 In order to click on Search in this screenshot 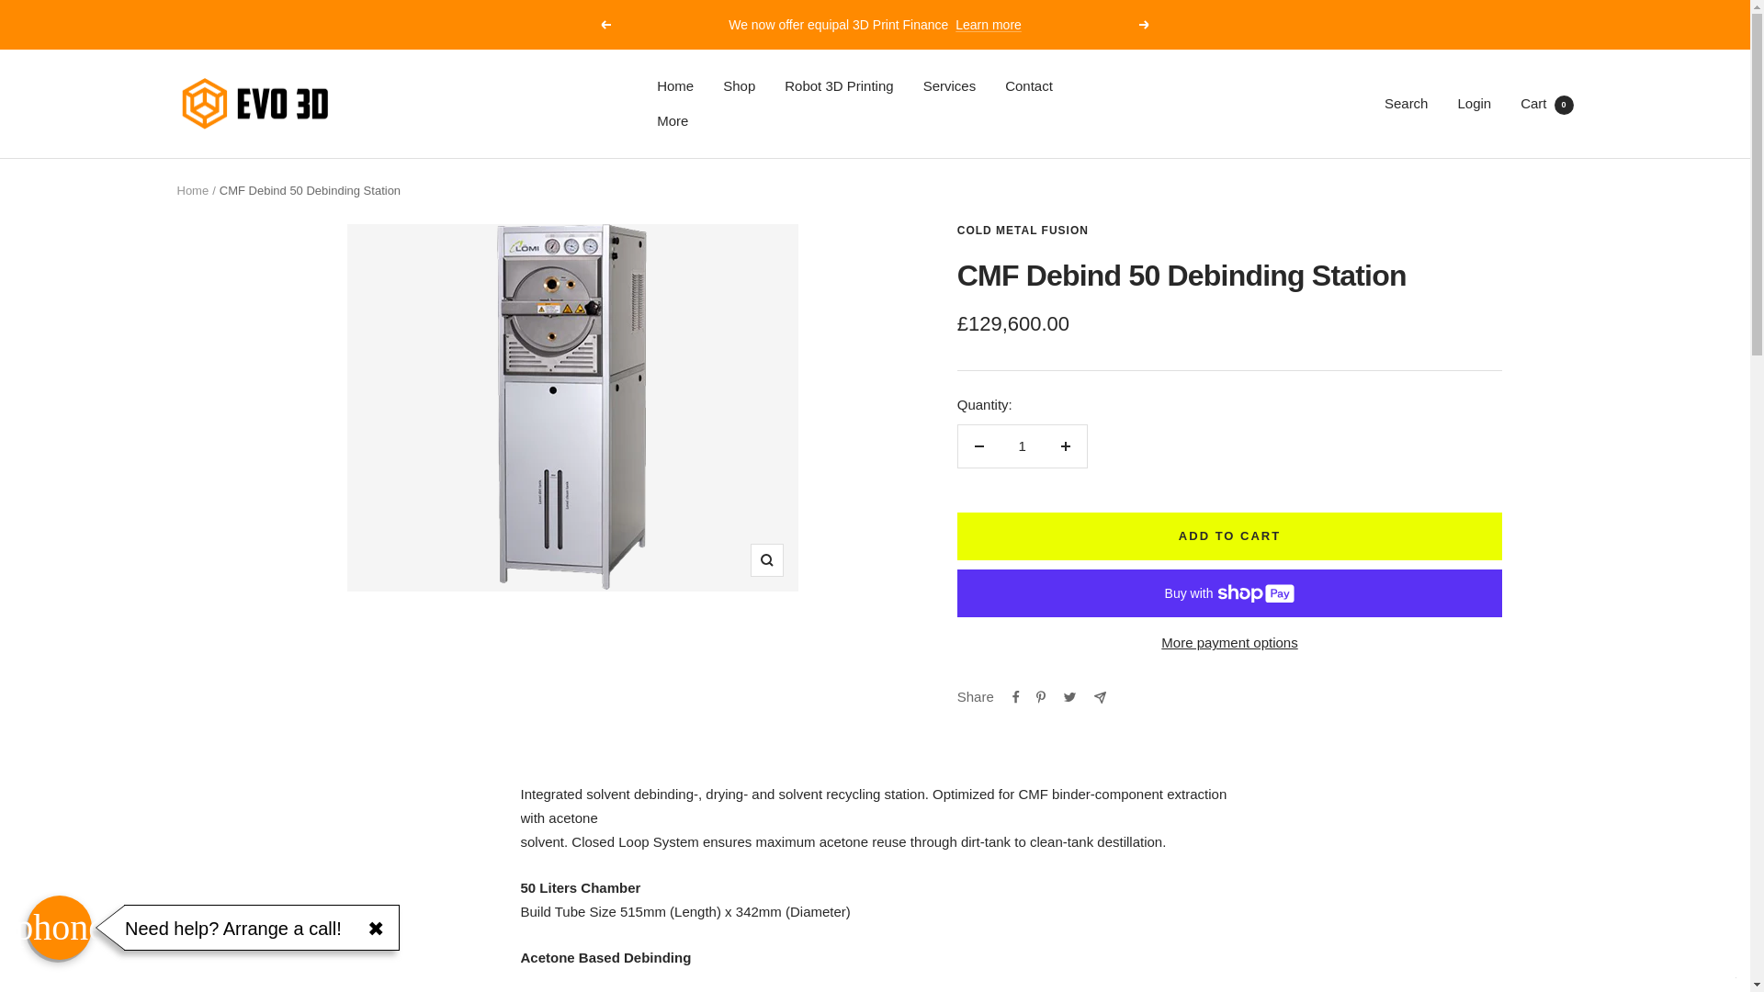, I will do `click(1407, 103)`.